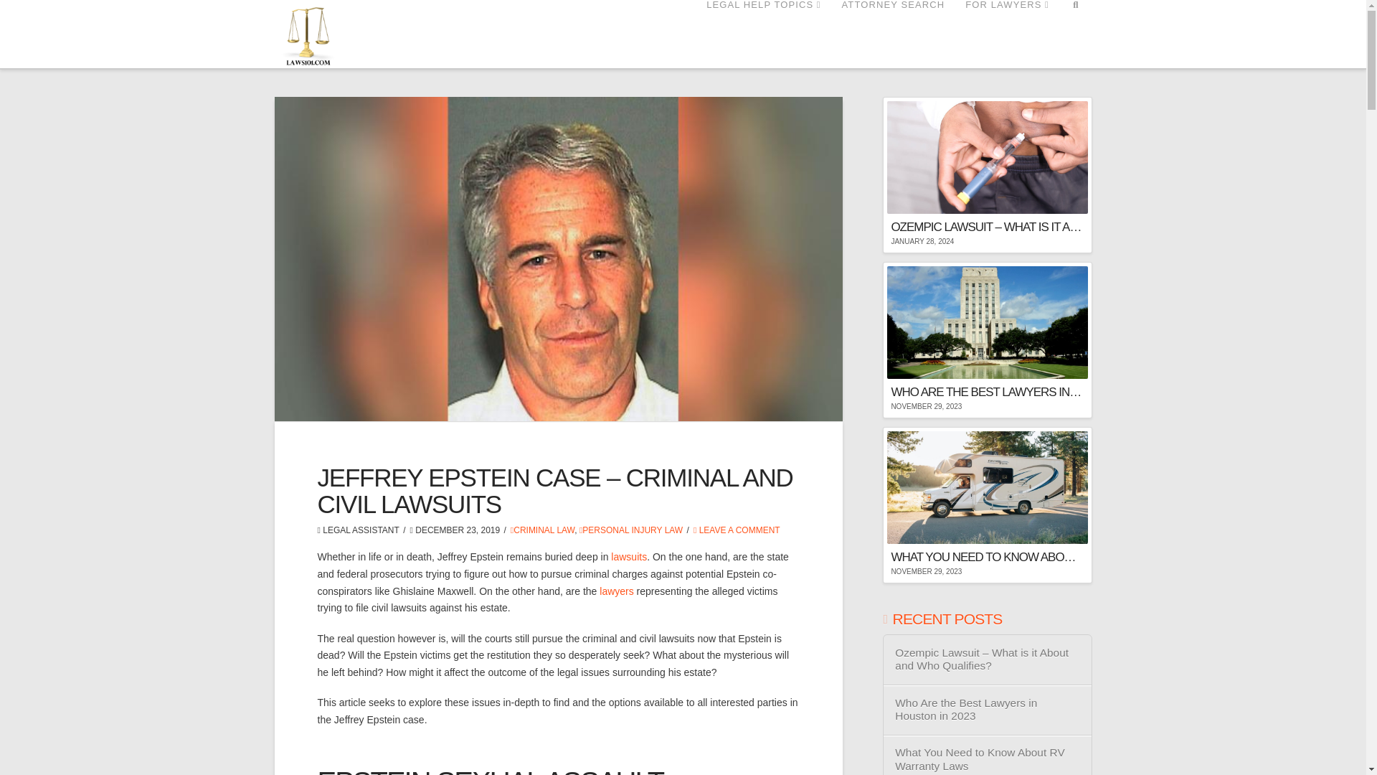 The height and width of the screenshot is (775, 1377). Describe the element at coordinates (762, 34) in the screenshot. I see `LEGAL HELP TOPICS` at that location.